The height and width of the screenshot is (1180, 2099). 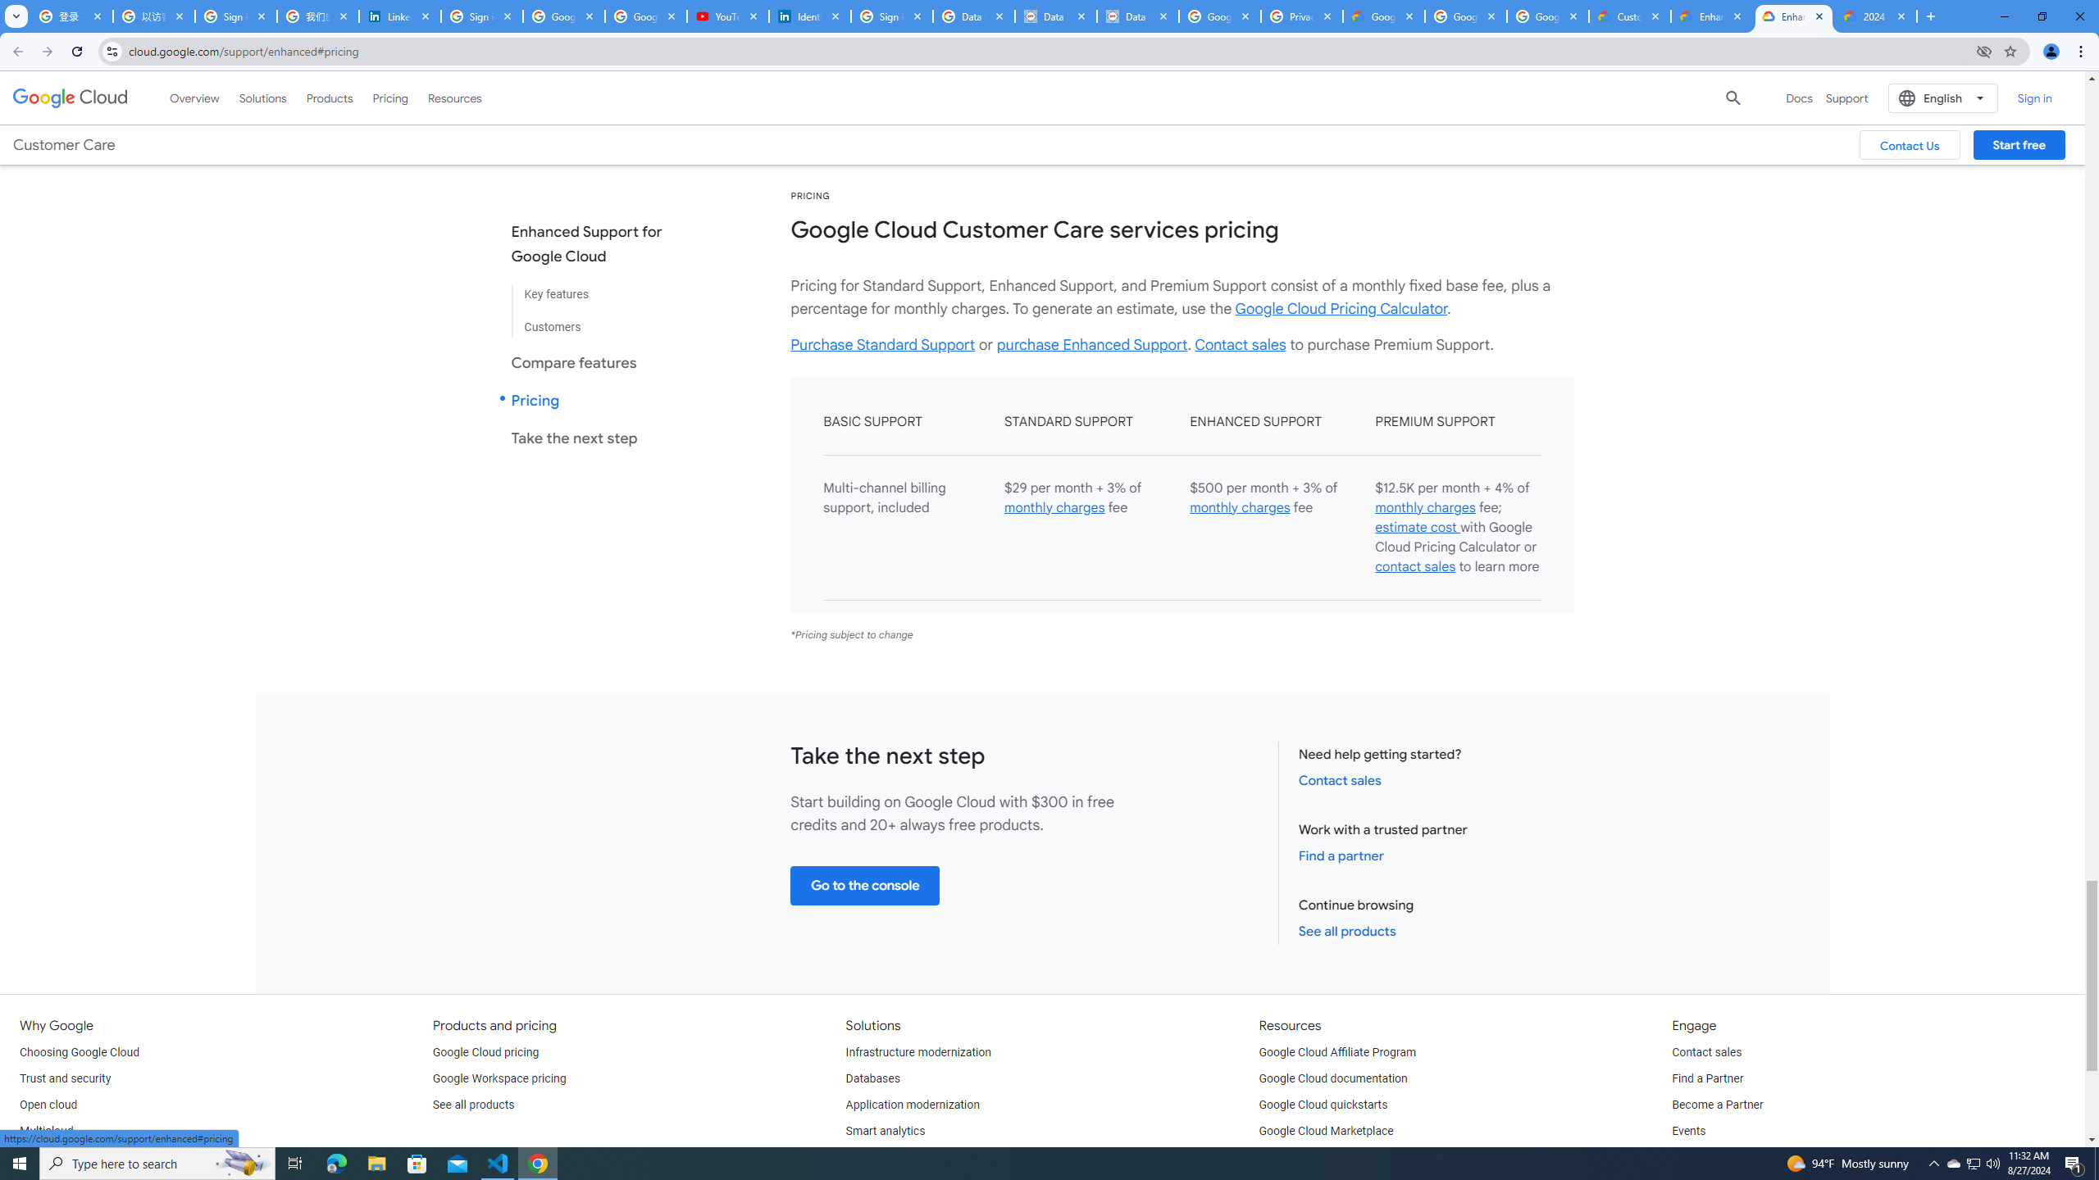 I want to click on Start free, so click(x=2019, y=144).